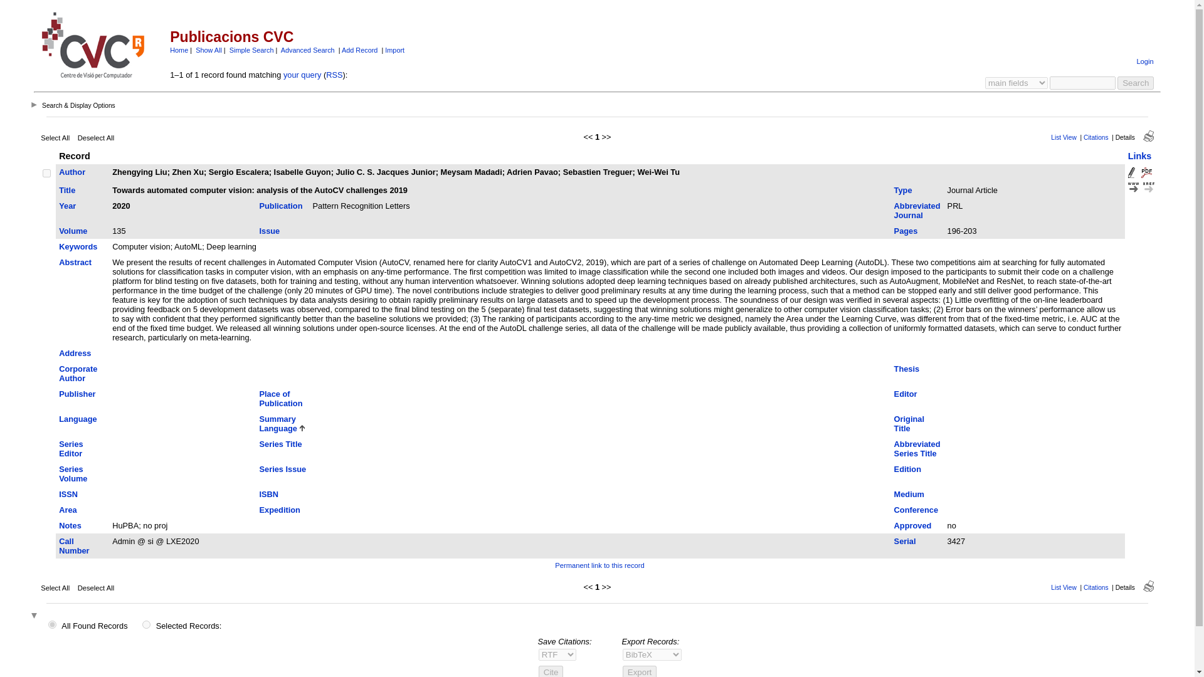  I want to click on add a record to the database, so click(360, 50).